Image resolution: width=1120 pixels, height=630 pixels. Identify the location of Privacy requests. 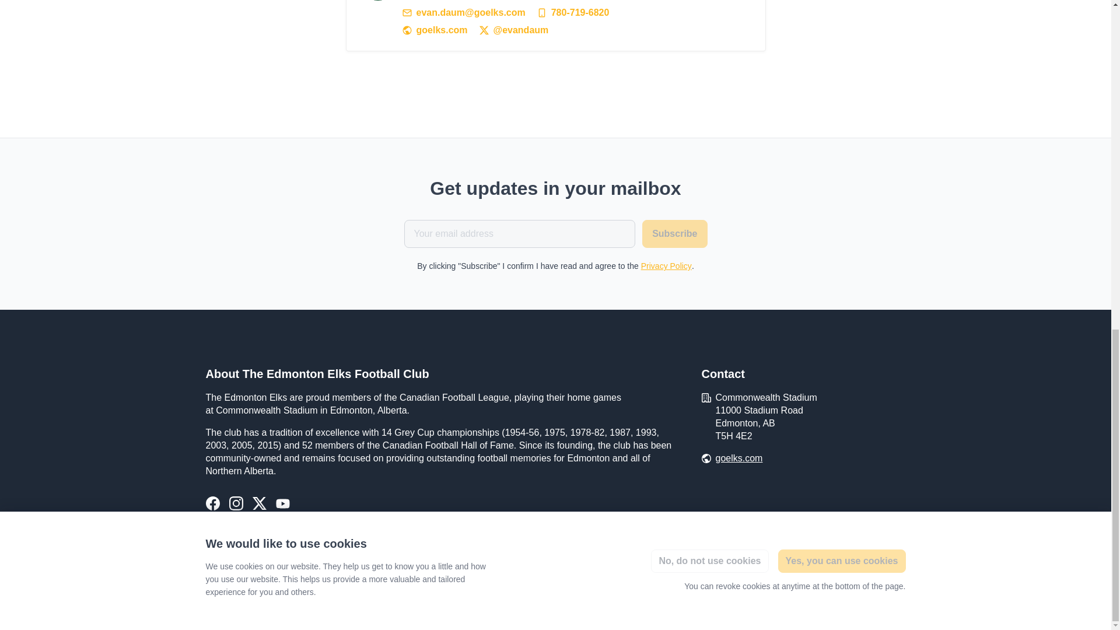
(235, 600).